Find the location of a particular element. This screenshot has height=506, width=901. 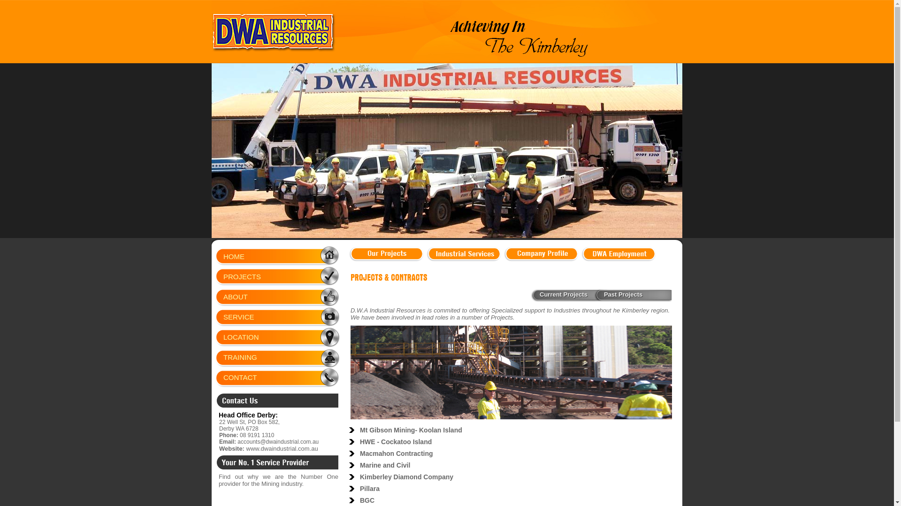

Past Projects is located at coordinates (623, 294).